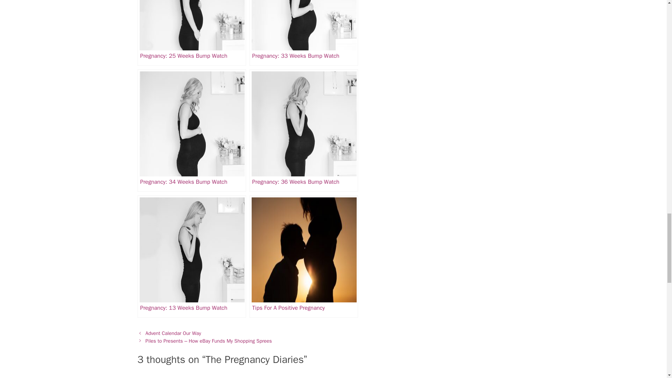  What do you see at coordinates (304, 130) in the screenshot?
I see `Pregnancy: 36 Weeks Bump Watch` at bounding box center [304, 130].